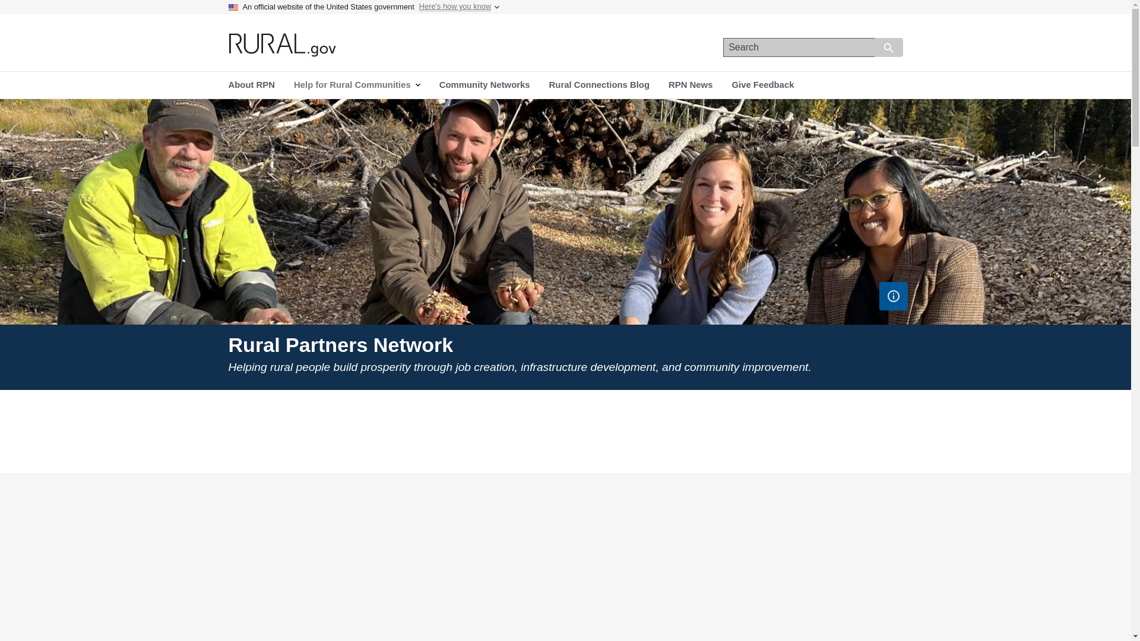 The image size is (1140, 641). What do you see at coordinates (762, 85) in the screenshot?
I see `Give Feedback` at bounding box center [762, 85].